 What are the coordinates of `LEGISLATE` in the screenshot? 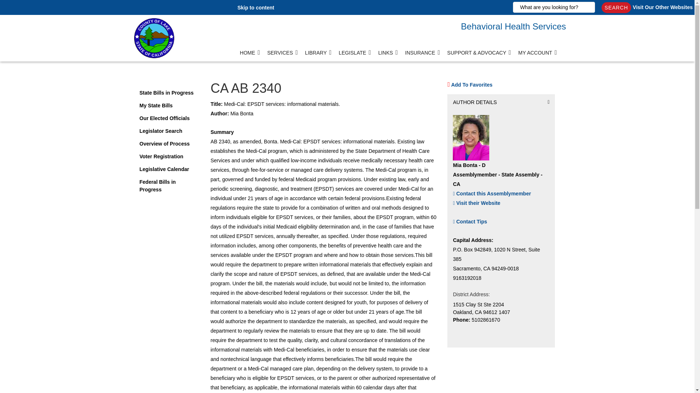 It's located at (355, 55).